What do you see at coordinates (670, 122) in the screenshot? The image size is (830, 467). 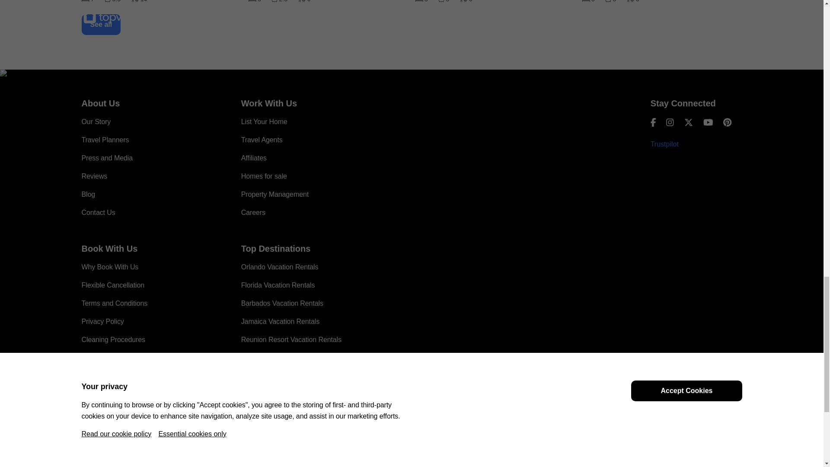 I see `Instagram` at bounding box center [670, 122].